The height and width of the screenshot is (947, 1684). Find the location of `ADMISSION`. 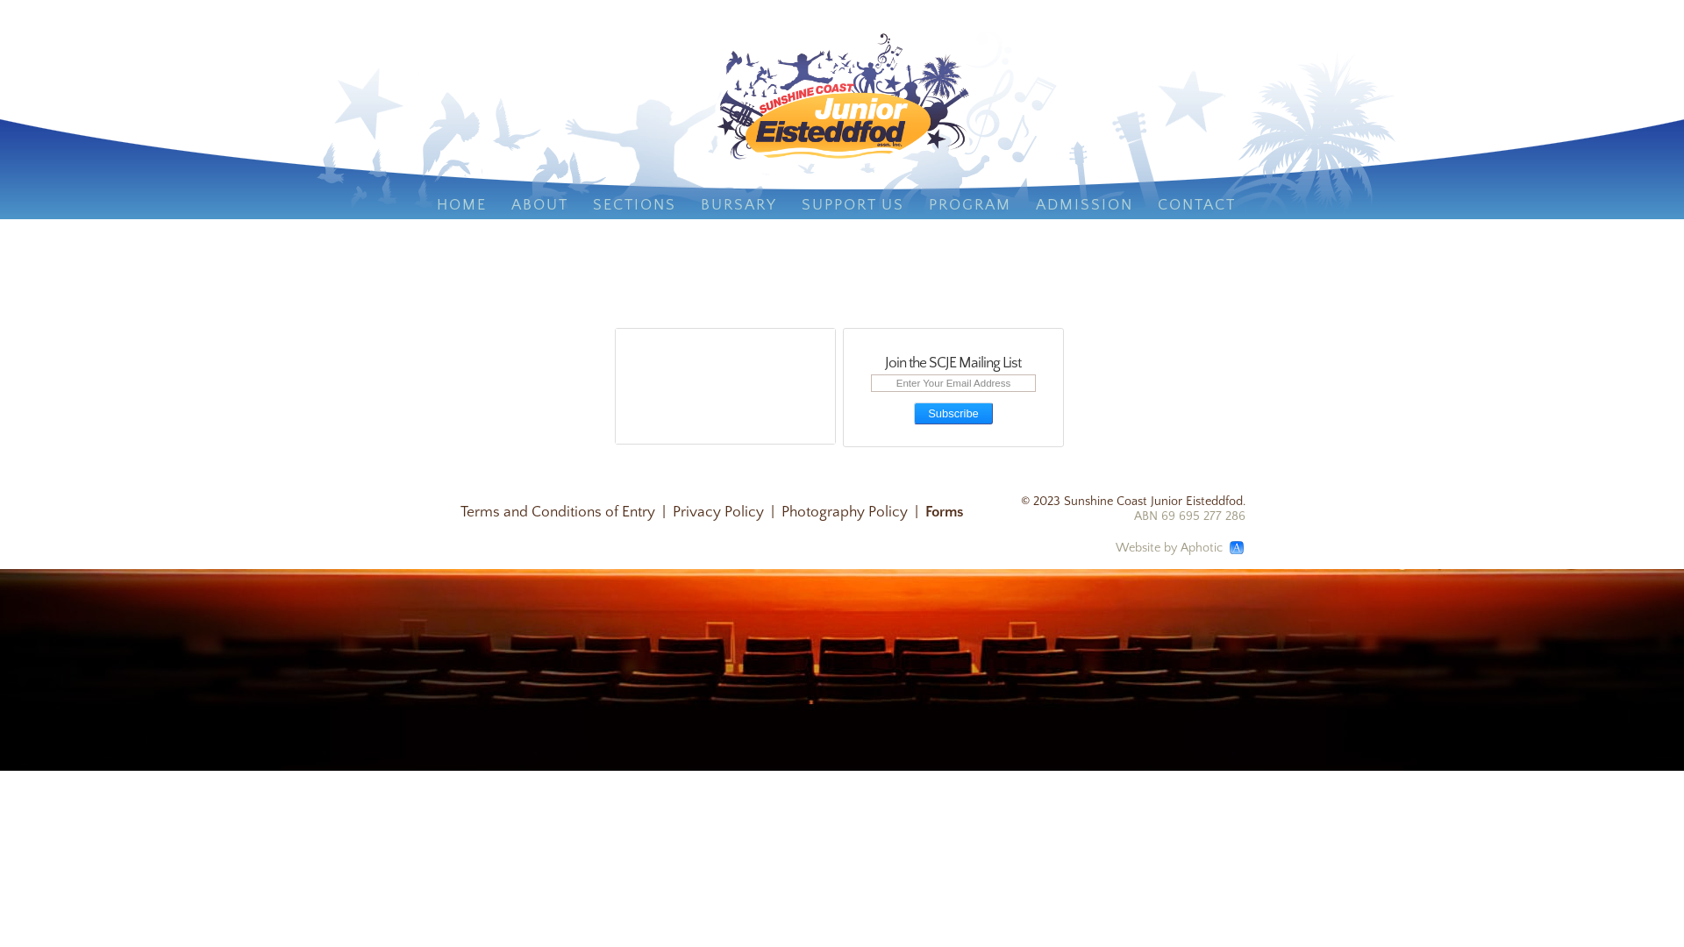

ADMISSION is located at coordinates (1084, 207).